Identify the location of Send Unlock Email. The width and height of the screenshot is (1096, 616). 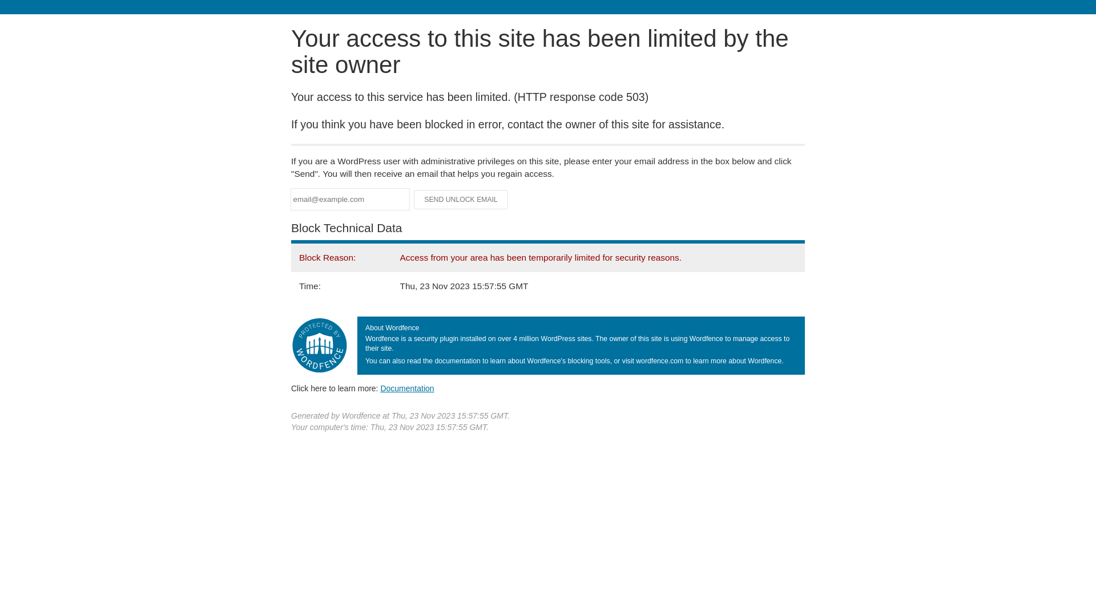
(461, 200).